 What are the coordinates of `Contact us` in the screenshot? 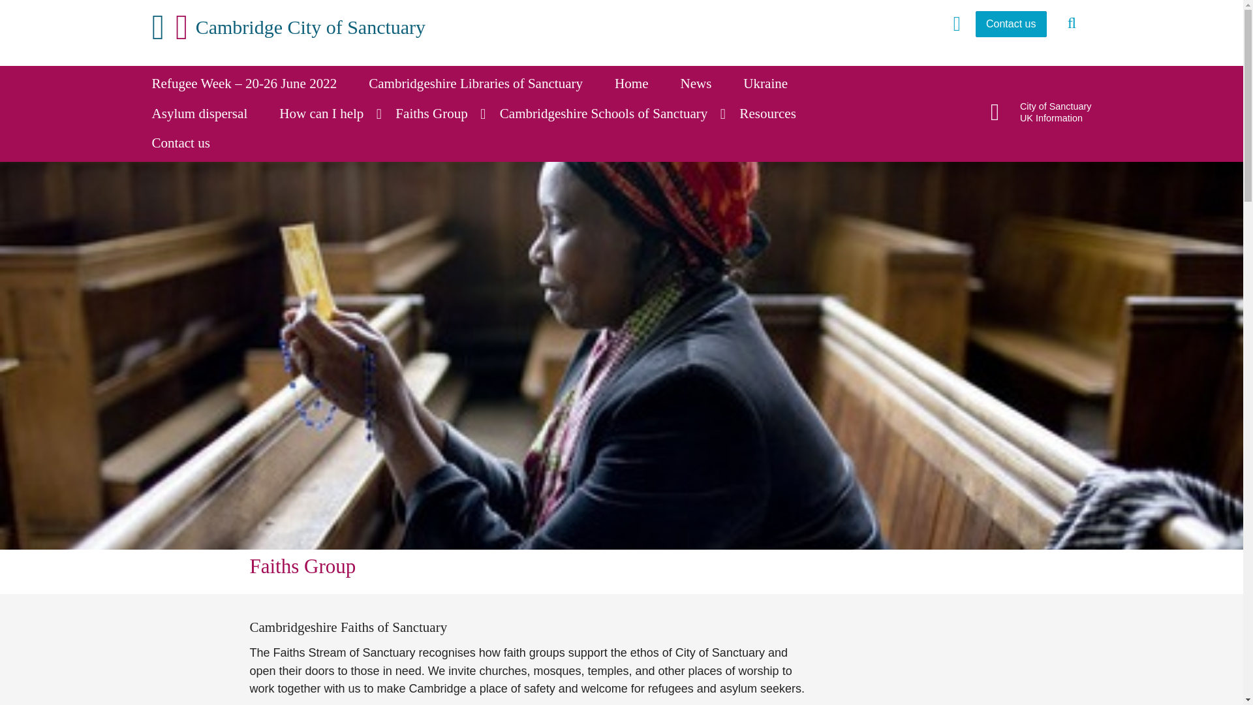 It's located at (189, 144).